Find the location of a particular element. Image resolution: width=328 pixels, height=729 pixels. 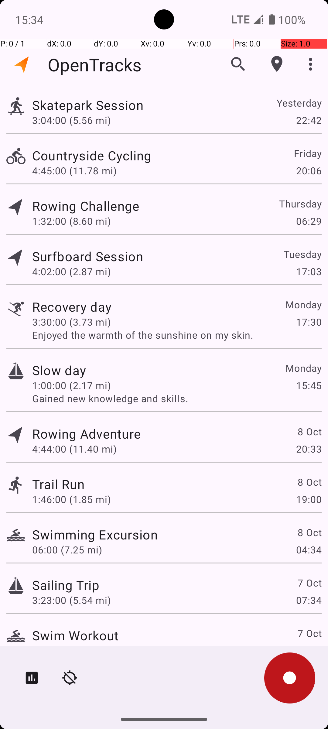

4:45:00 (11.78 mi) is located at coordinates (74, 171).